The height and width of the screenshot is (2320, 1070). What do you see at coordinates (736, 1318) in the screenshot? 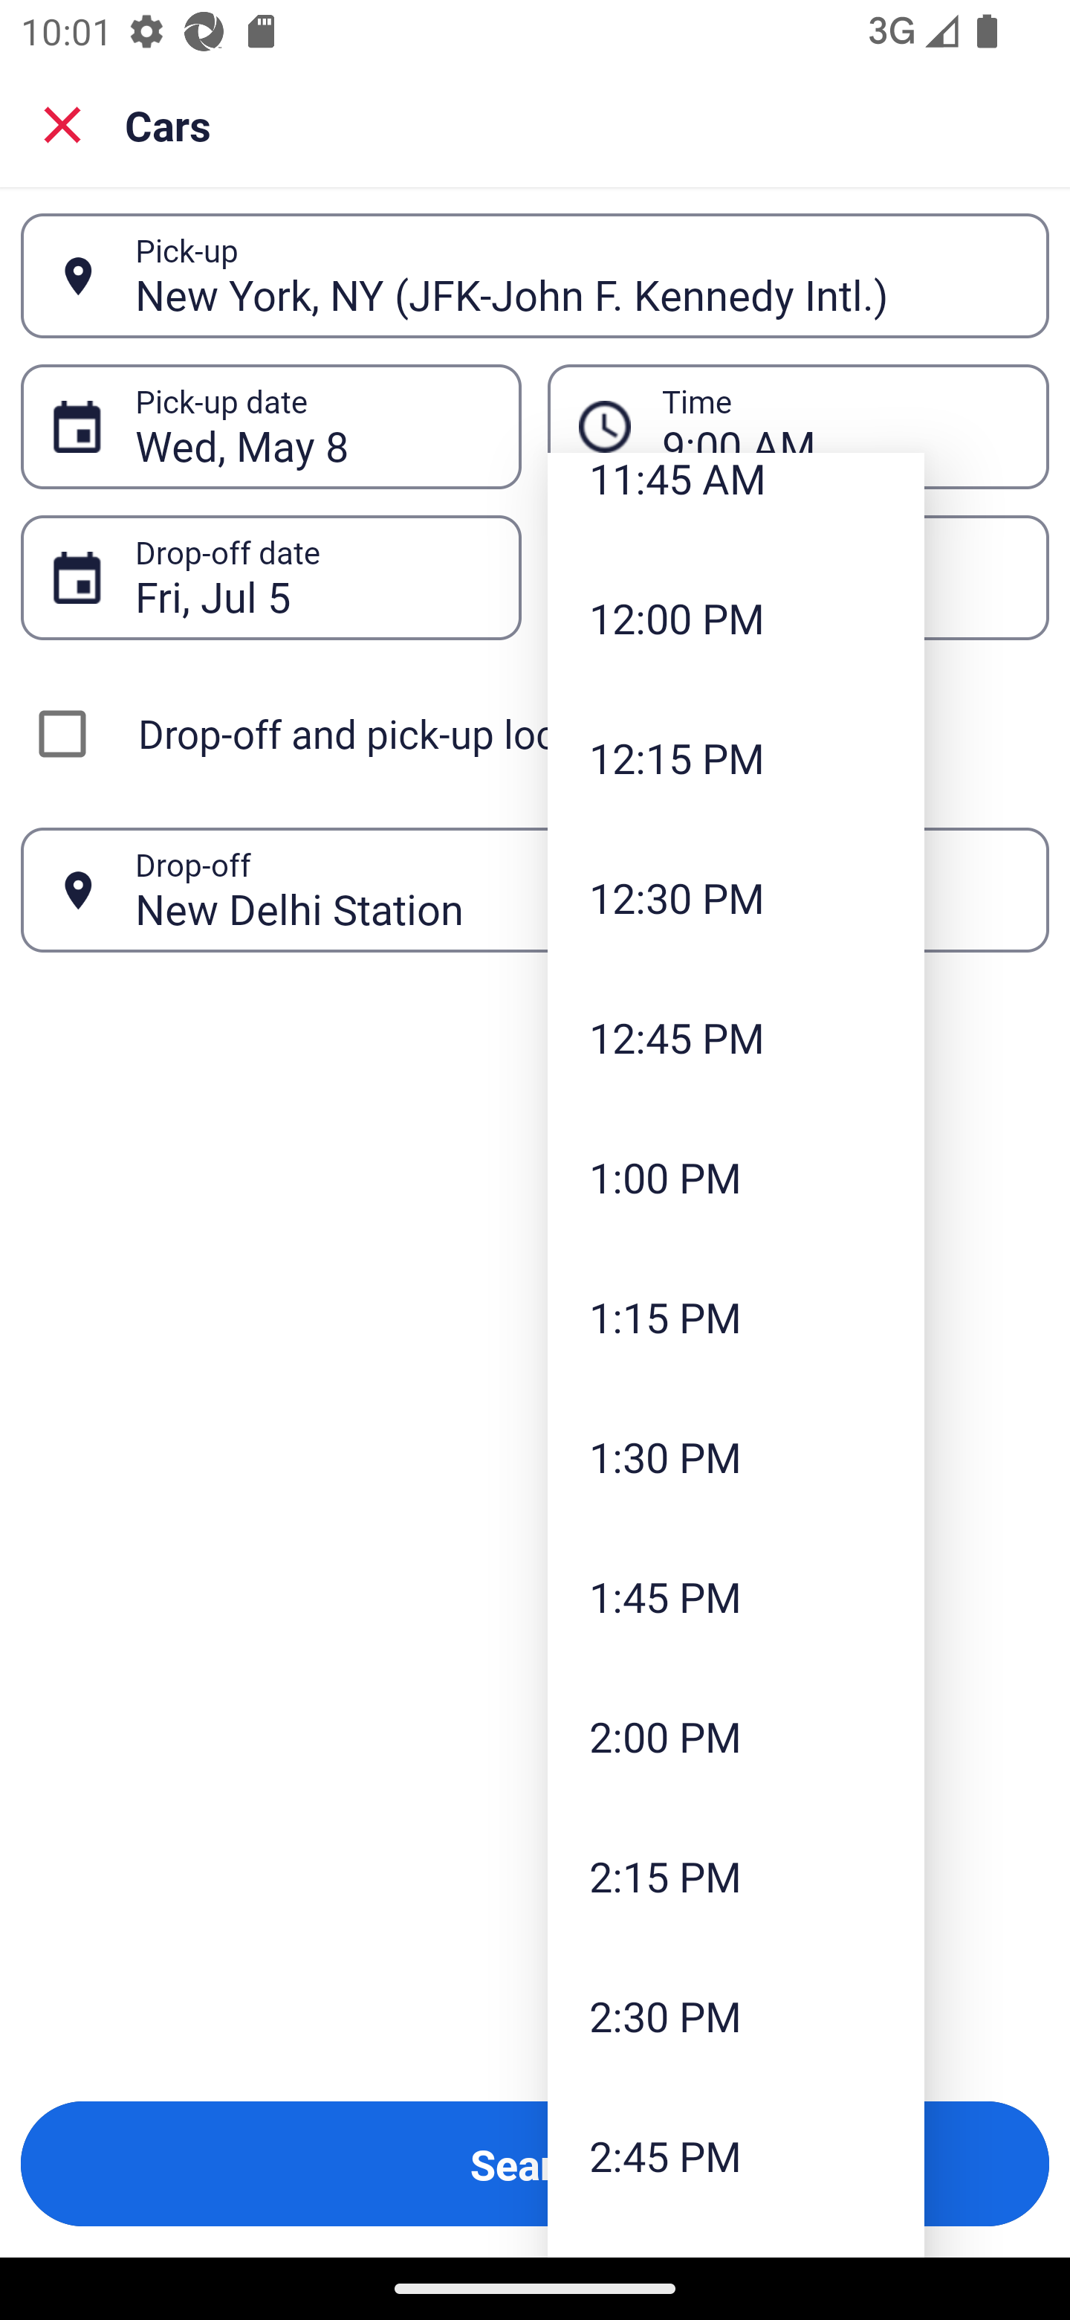
I see `1:15 PM` at bounding box center [736, 1318].